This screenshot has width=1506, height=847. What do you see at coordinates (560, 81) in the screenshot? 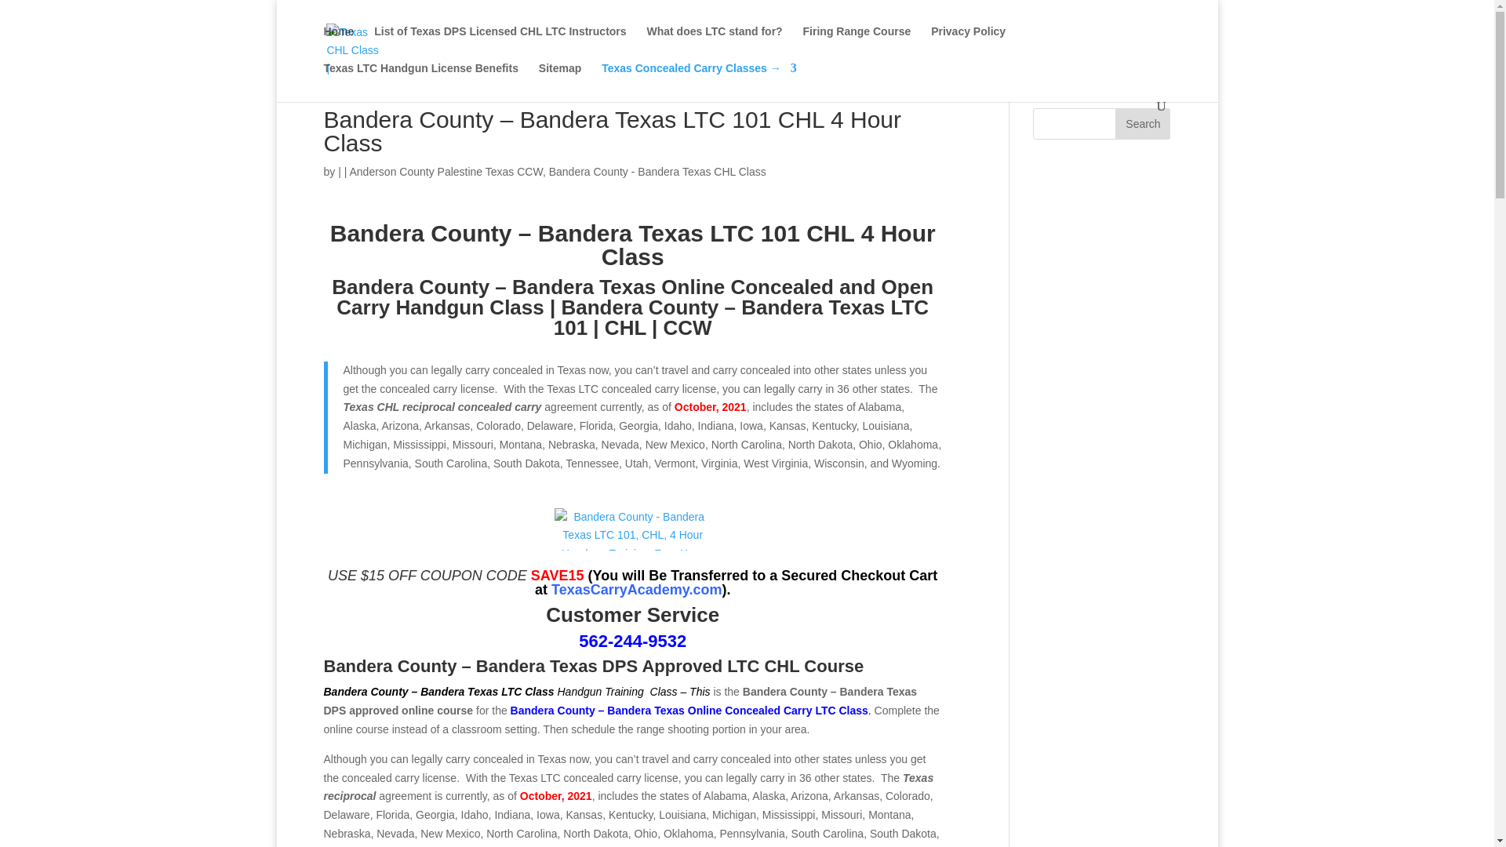
I see `Sitemap` at bounding box center [560, 81].